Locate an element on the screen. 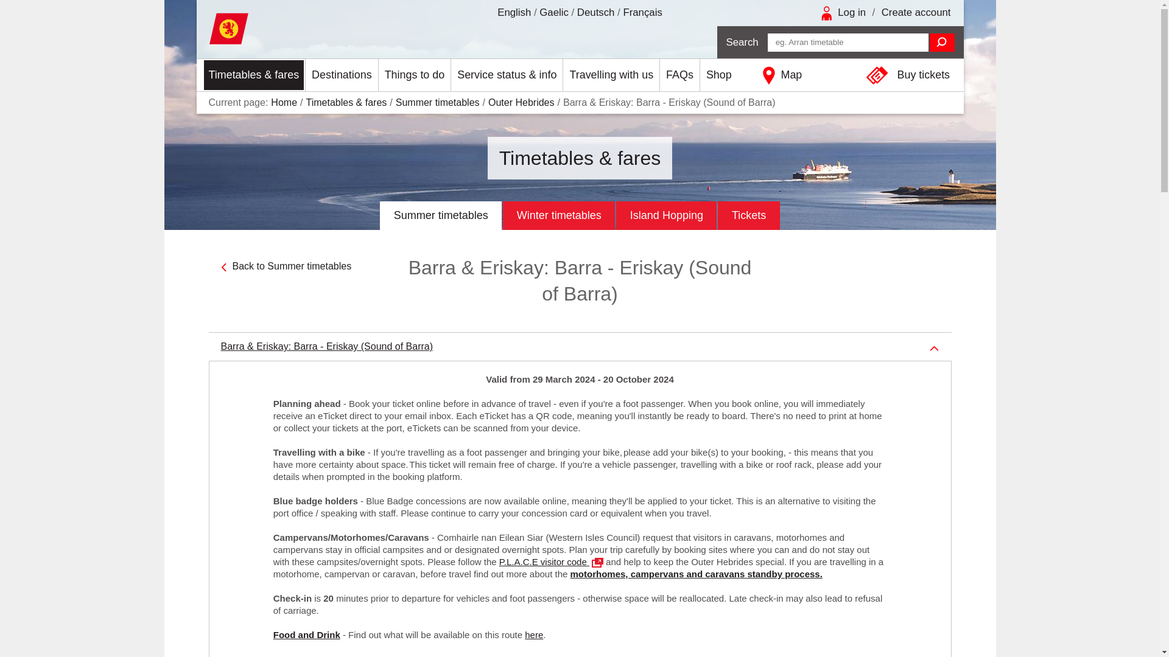 This screenshot has height=657, width=1169. Create account is located at coordinates (916, 12).